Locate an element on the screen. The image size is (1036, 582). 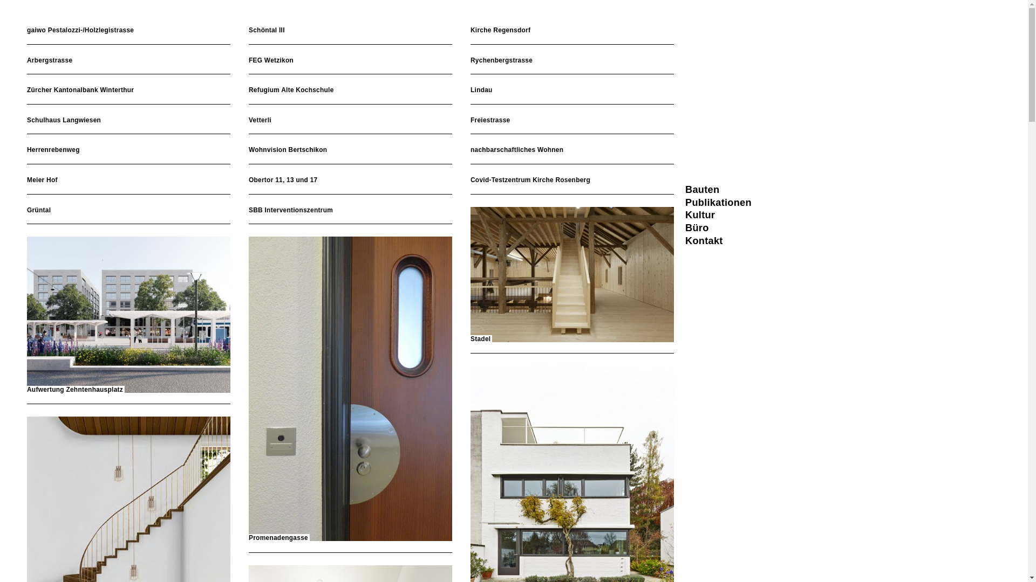
Publikationen is located at coordinates (719, 203).